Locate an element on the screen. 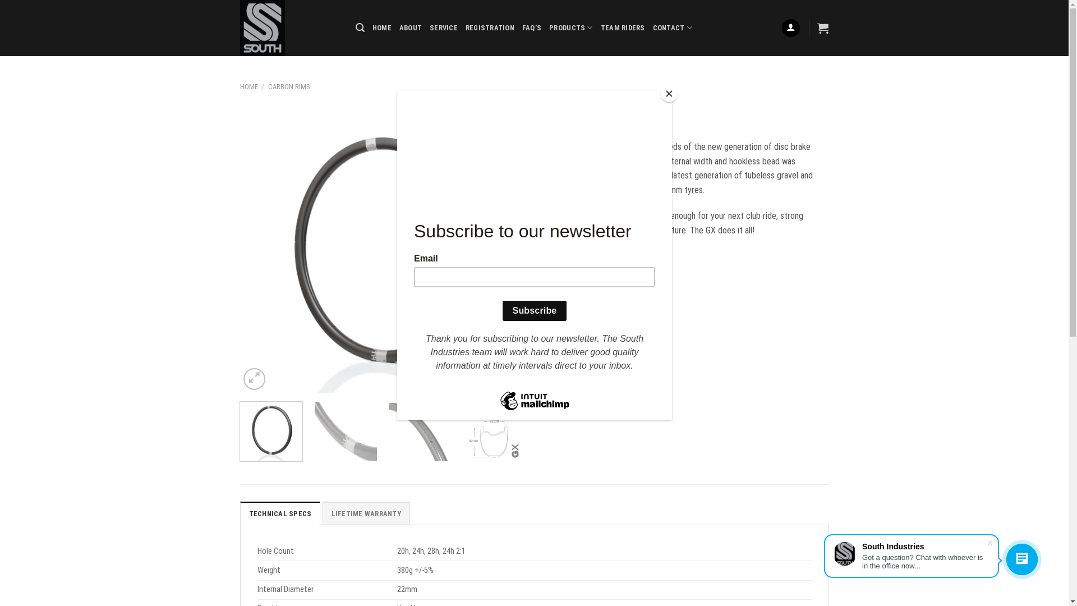  TEAM RIDERS is located at coordinates (623, 28).